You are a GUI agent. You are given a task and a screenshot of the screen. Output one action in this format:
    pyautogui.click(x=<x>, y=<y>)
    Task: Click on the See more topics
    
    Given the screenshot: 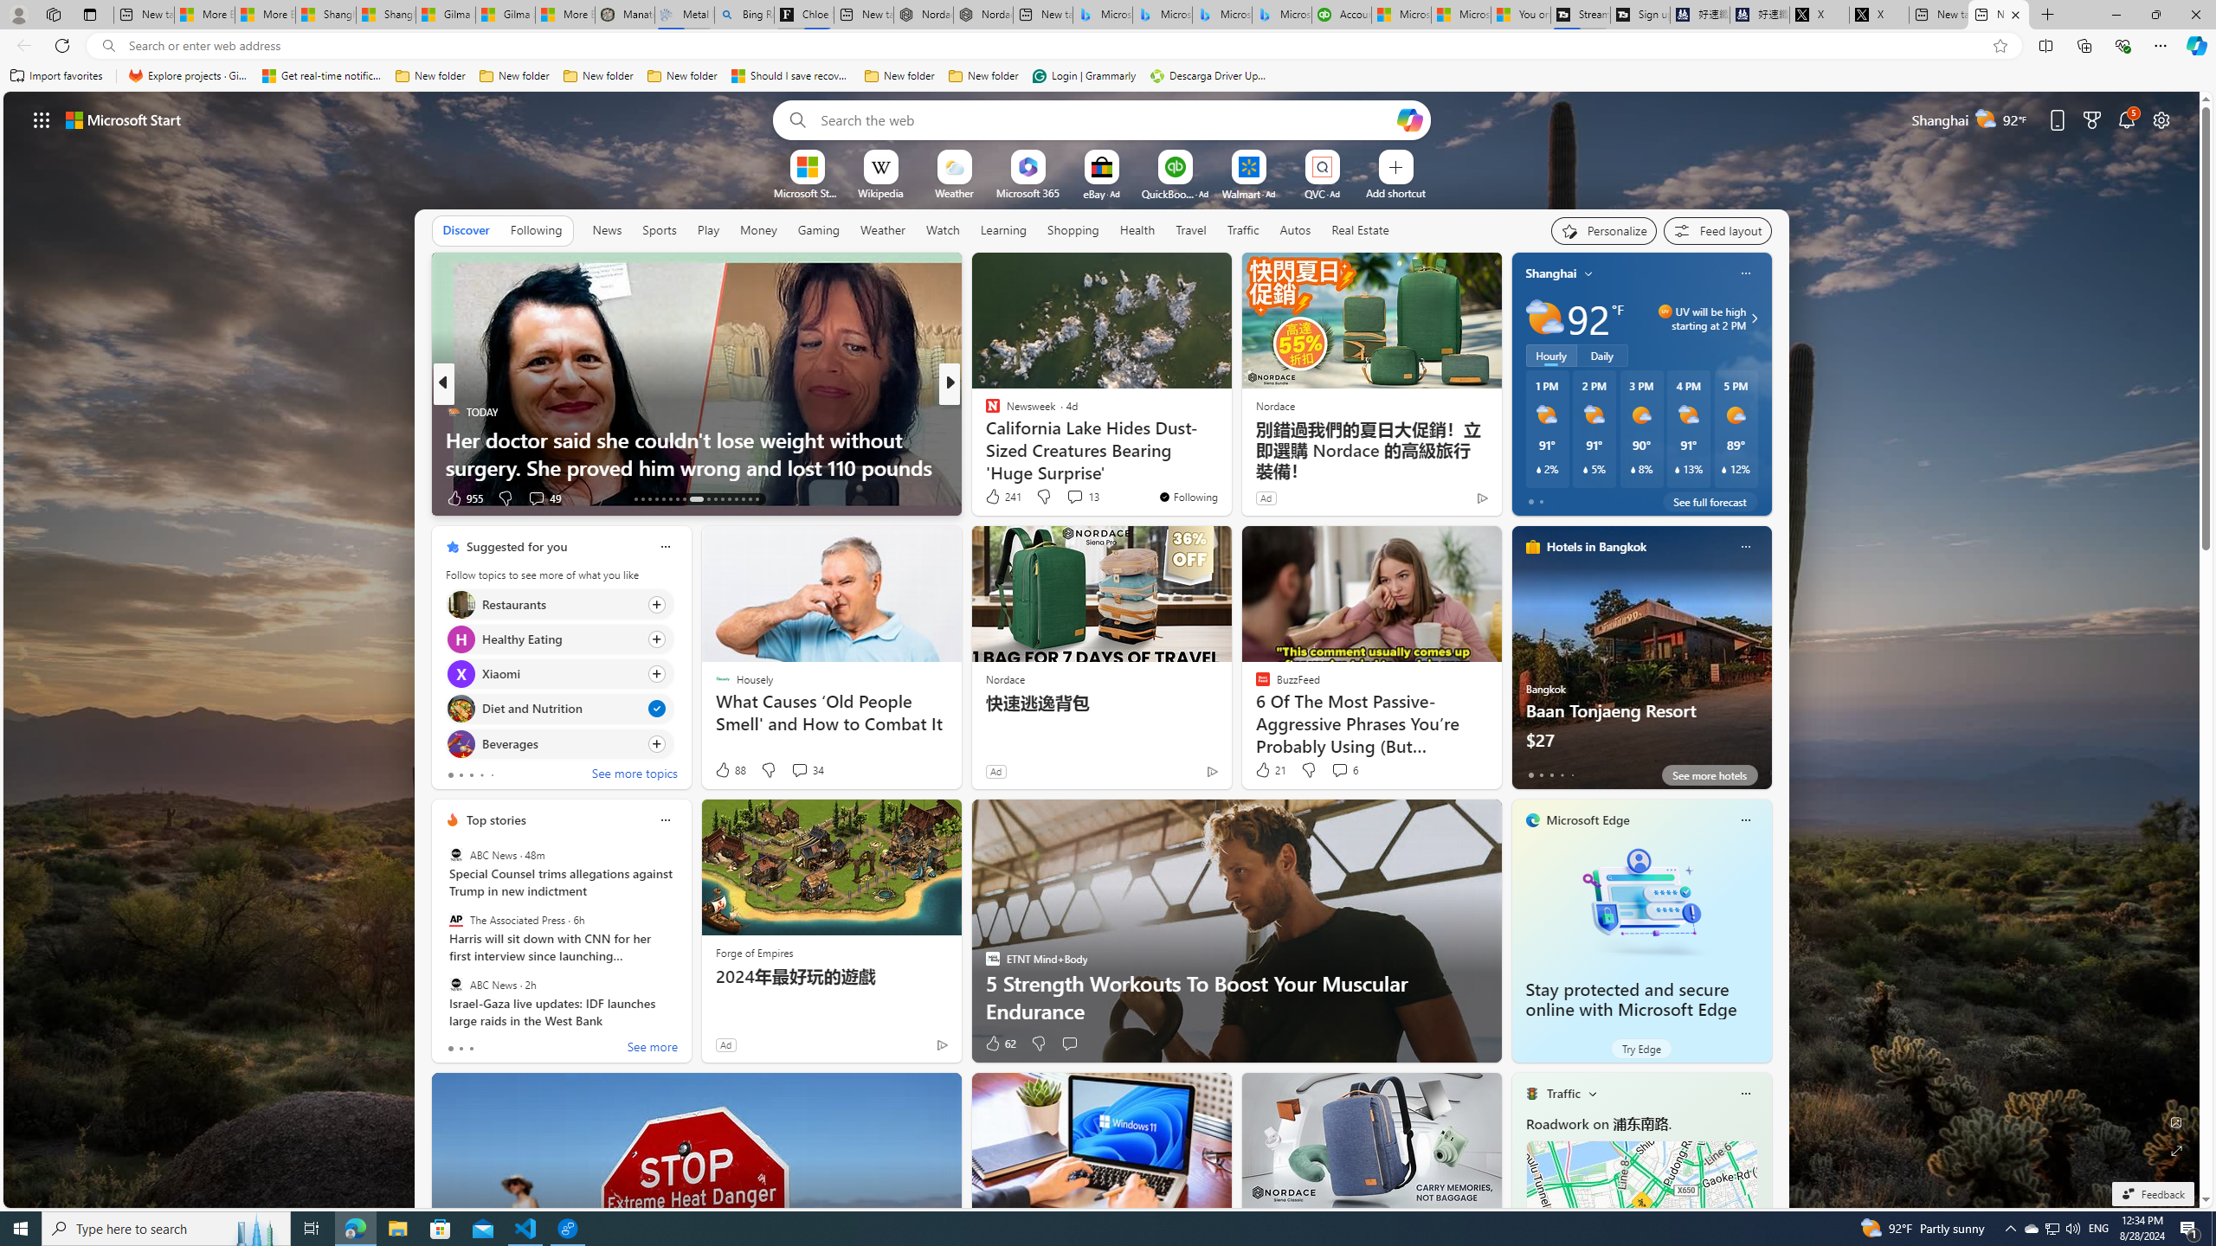 What is the action you would take?
    pyautogui.click(x=635, y=775)
    